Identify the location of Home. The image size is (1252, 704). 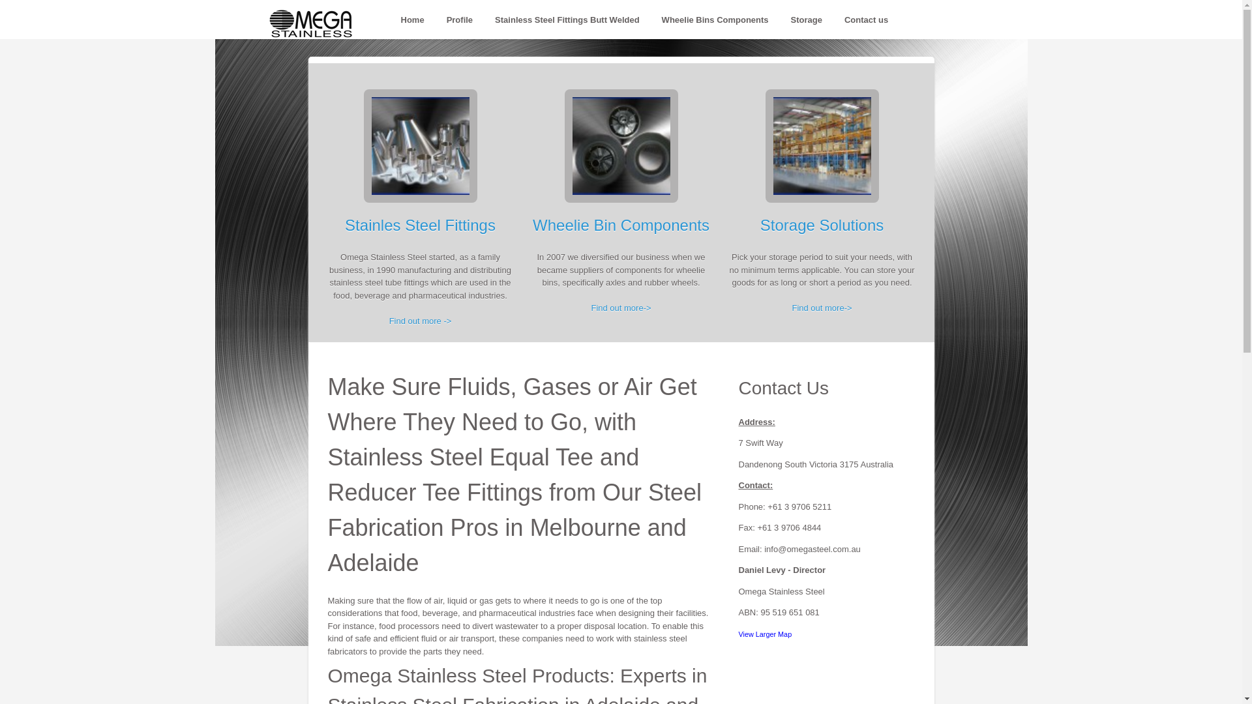
(412, 21).